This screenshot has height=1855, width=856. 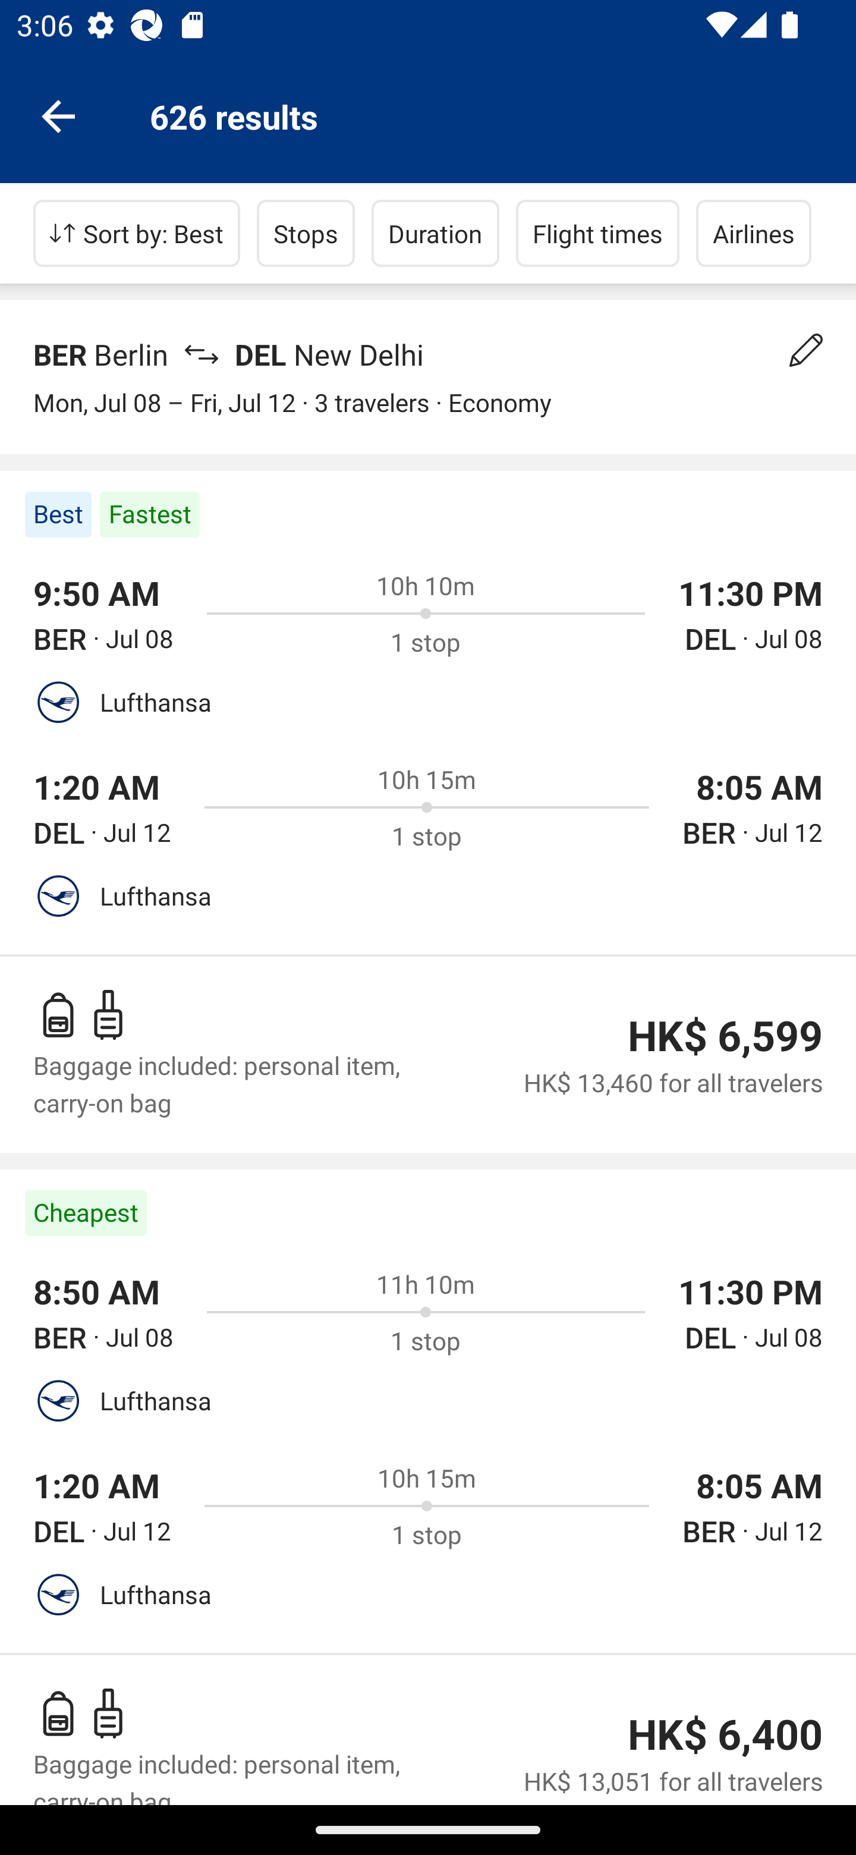 What do you see at coordinates (754, 233) in the screenshot?
I see `Airlines` at bounding box center [754, 233].